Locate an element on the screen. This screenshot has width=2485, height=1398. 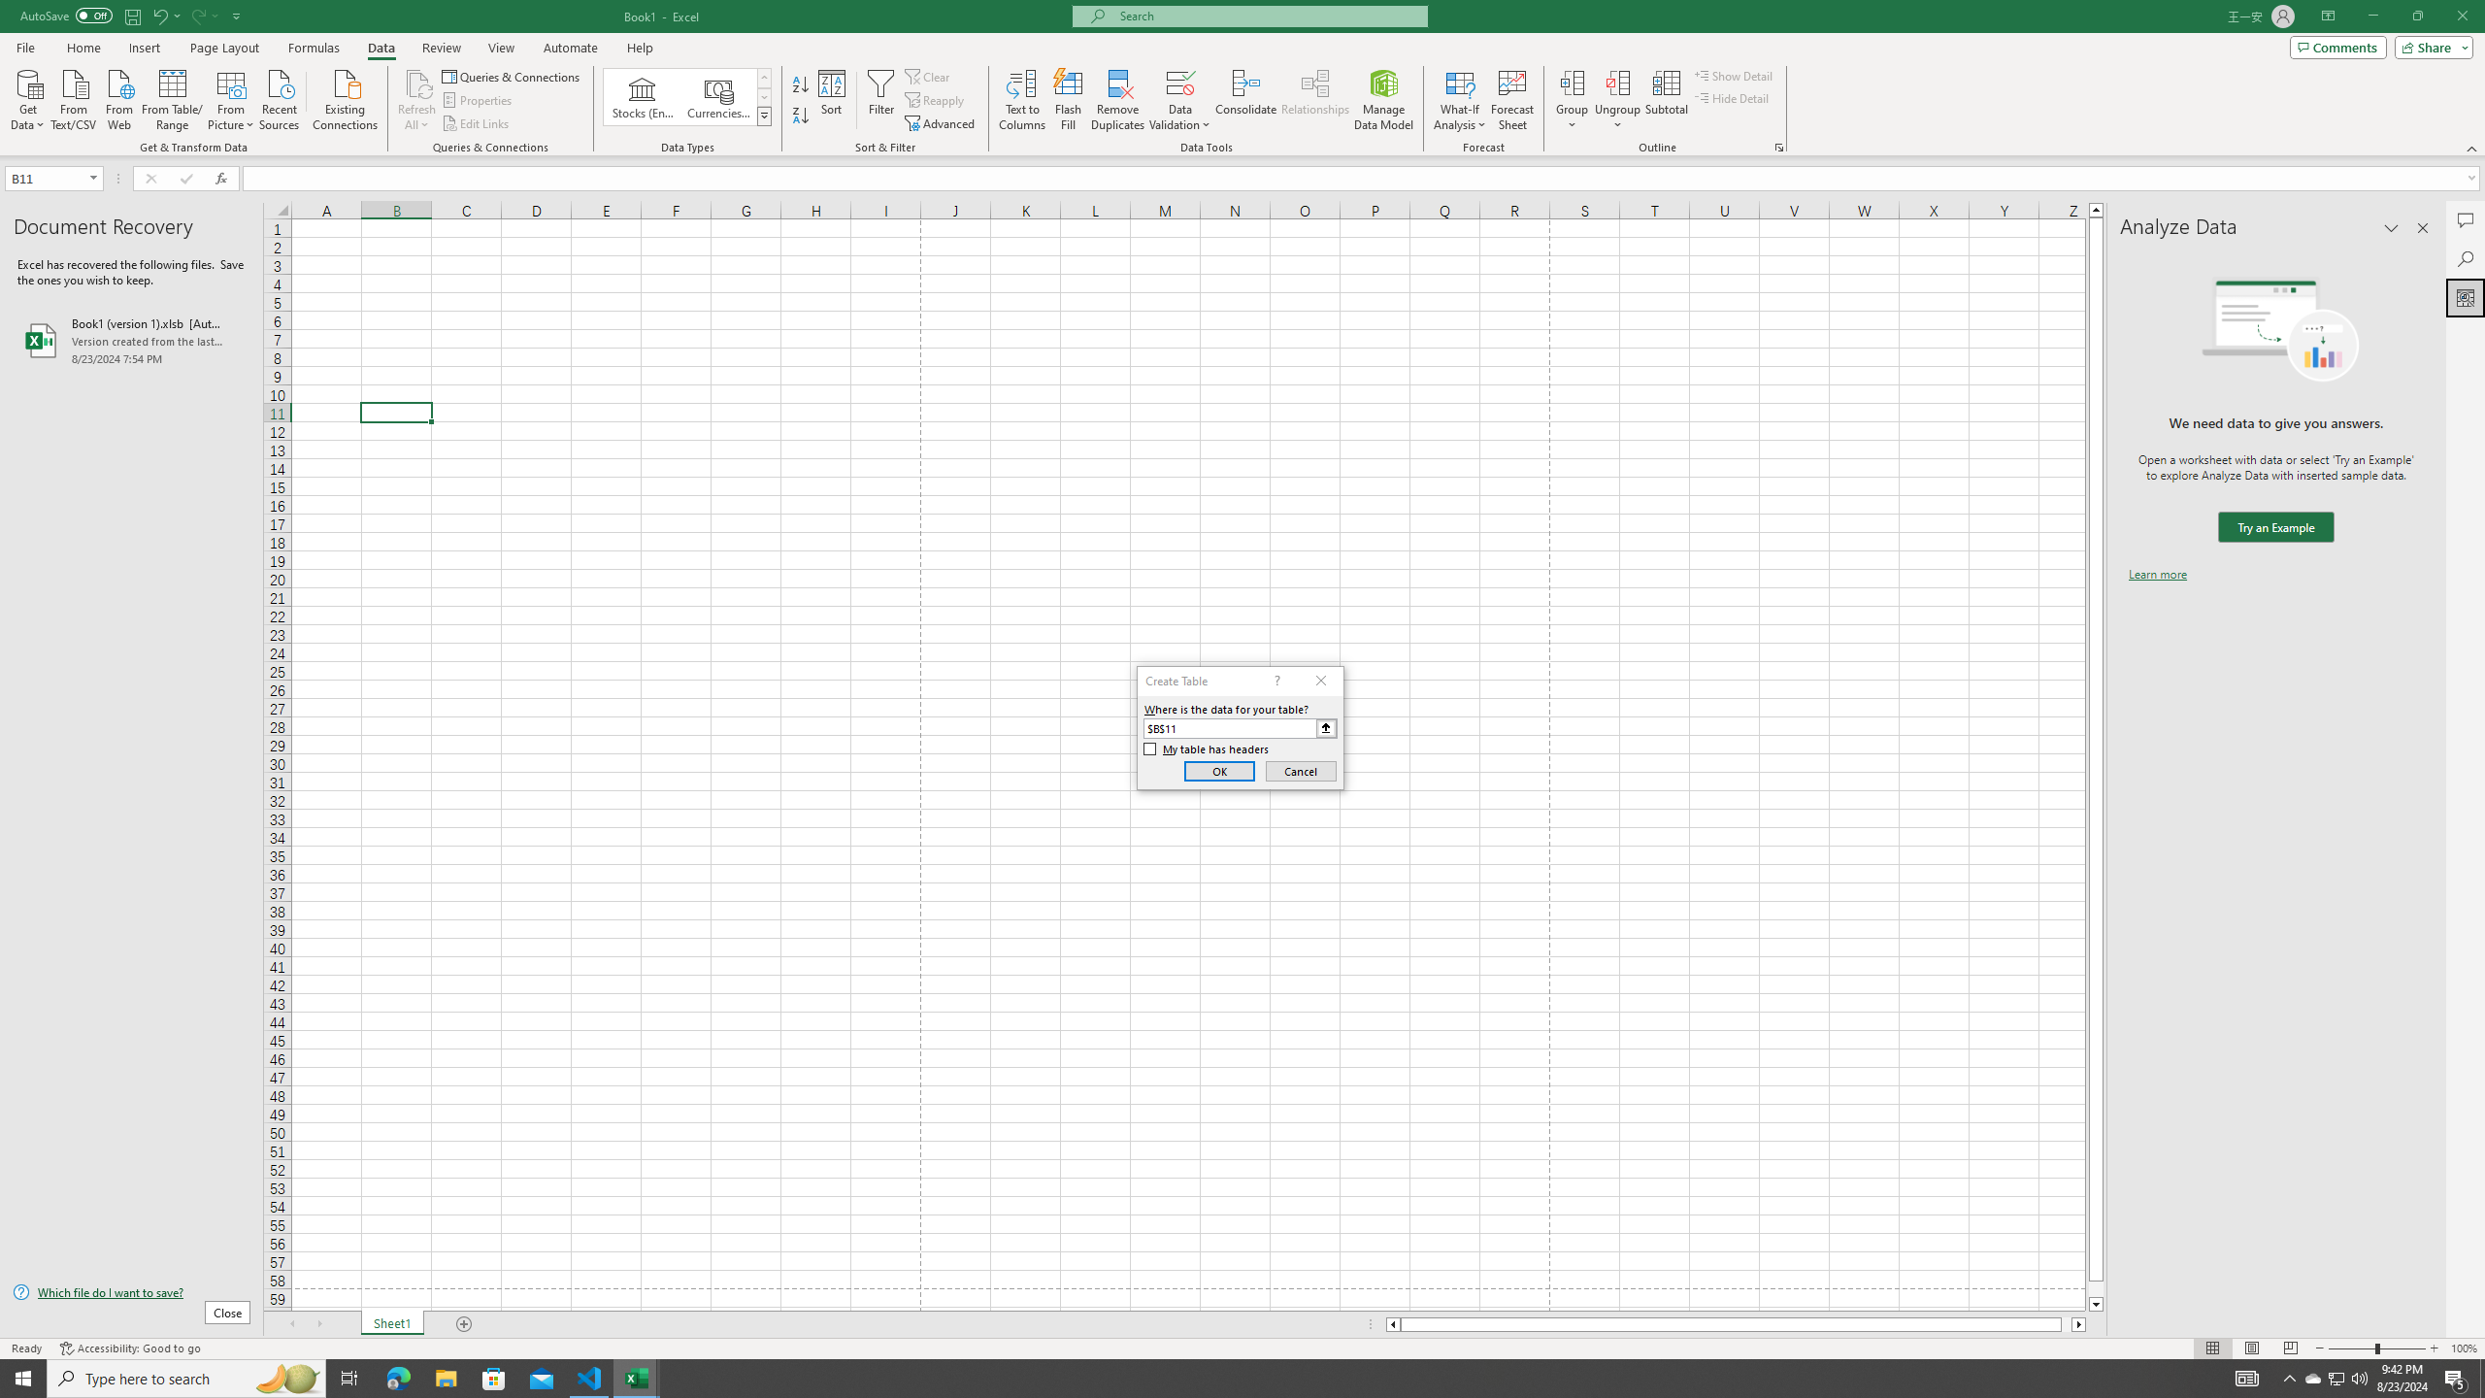
Comments is located at coordinates (2337, 47).